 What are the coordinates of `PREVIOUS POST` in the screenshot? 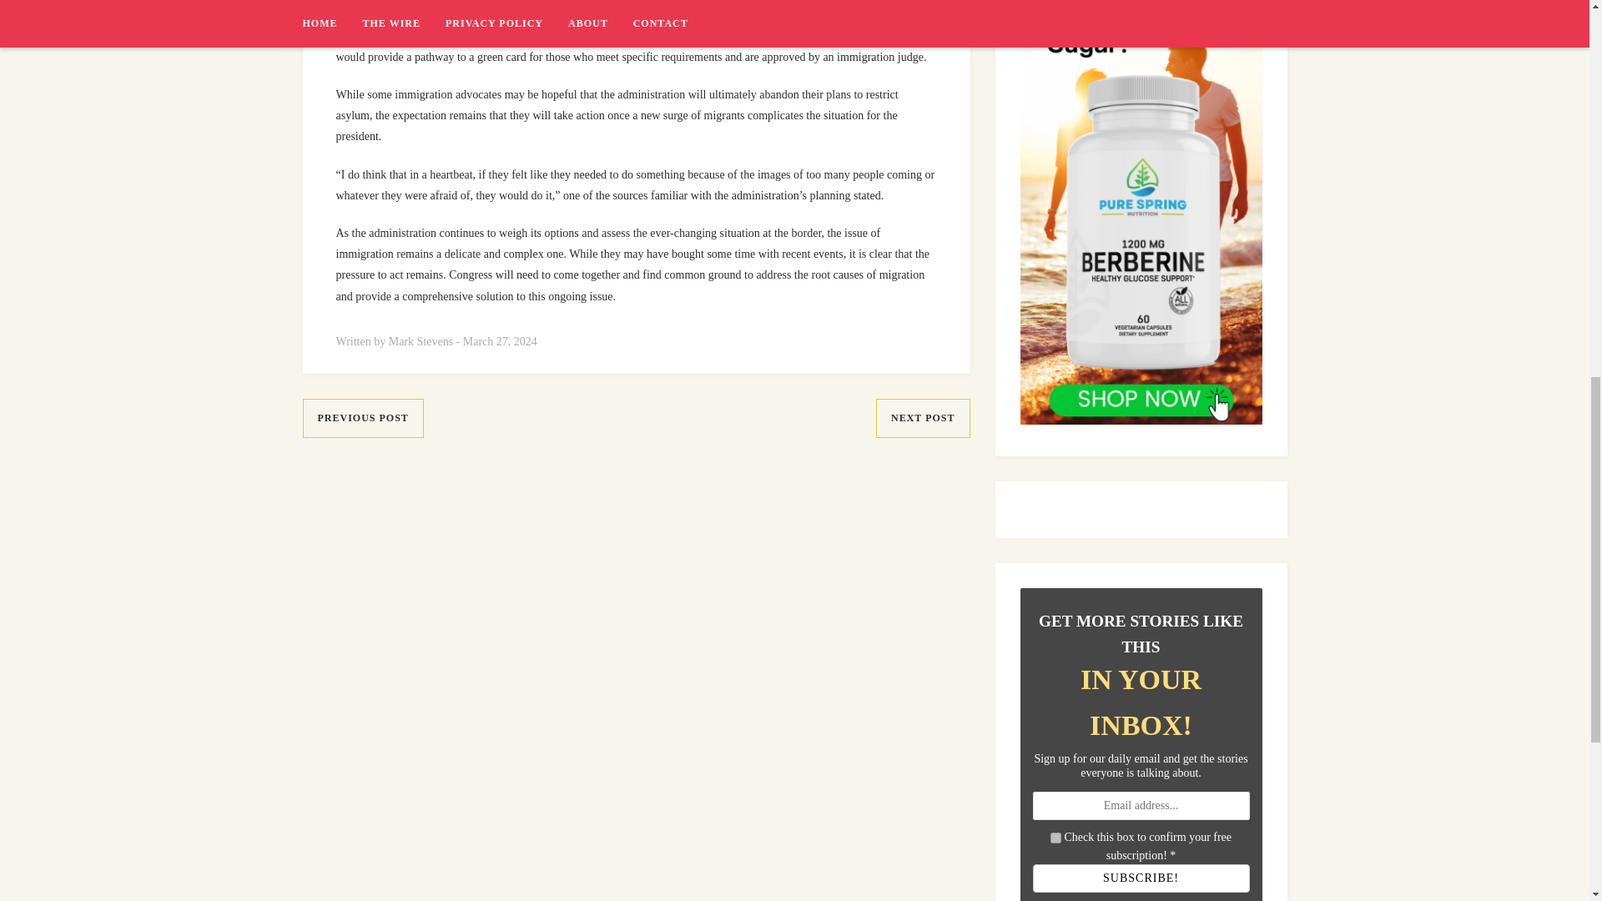 It's located at (362, 418).